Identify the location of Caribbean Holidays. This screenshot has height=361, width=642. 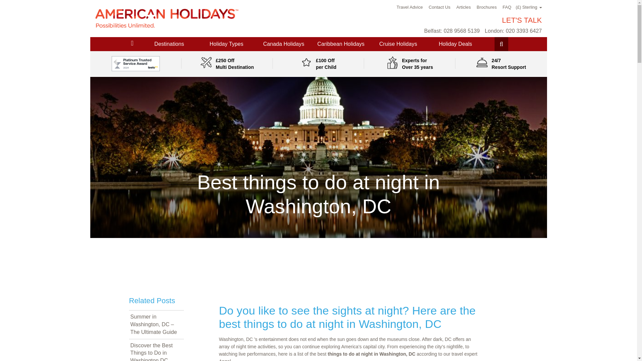
(341, 44).